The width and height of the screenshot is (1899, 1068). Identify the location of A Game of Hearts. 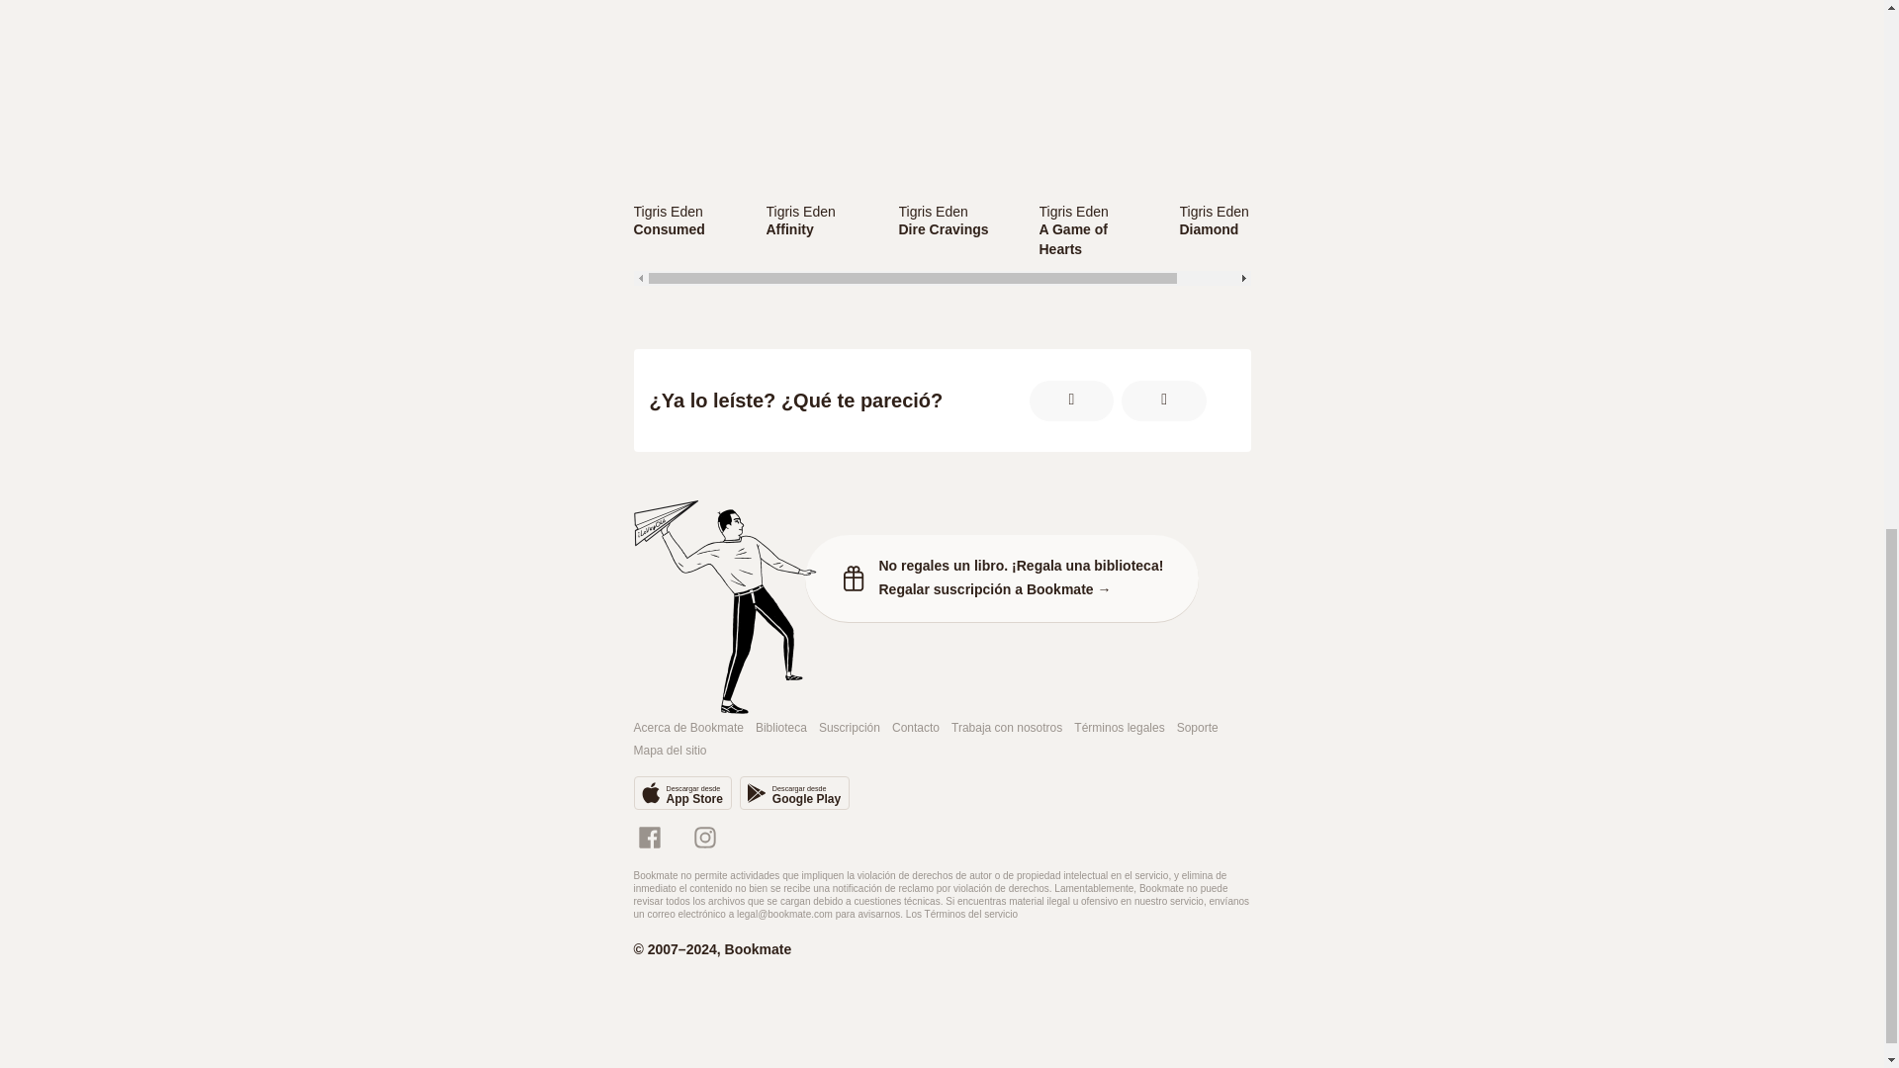
(1236, 211).